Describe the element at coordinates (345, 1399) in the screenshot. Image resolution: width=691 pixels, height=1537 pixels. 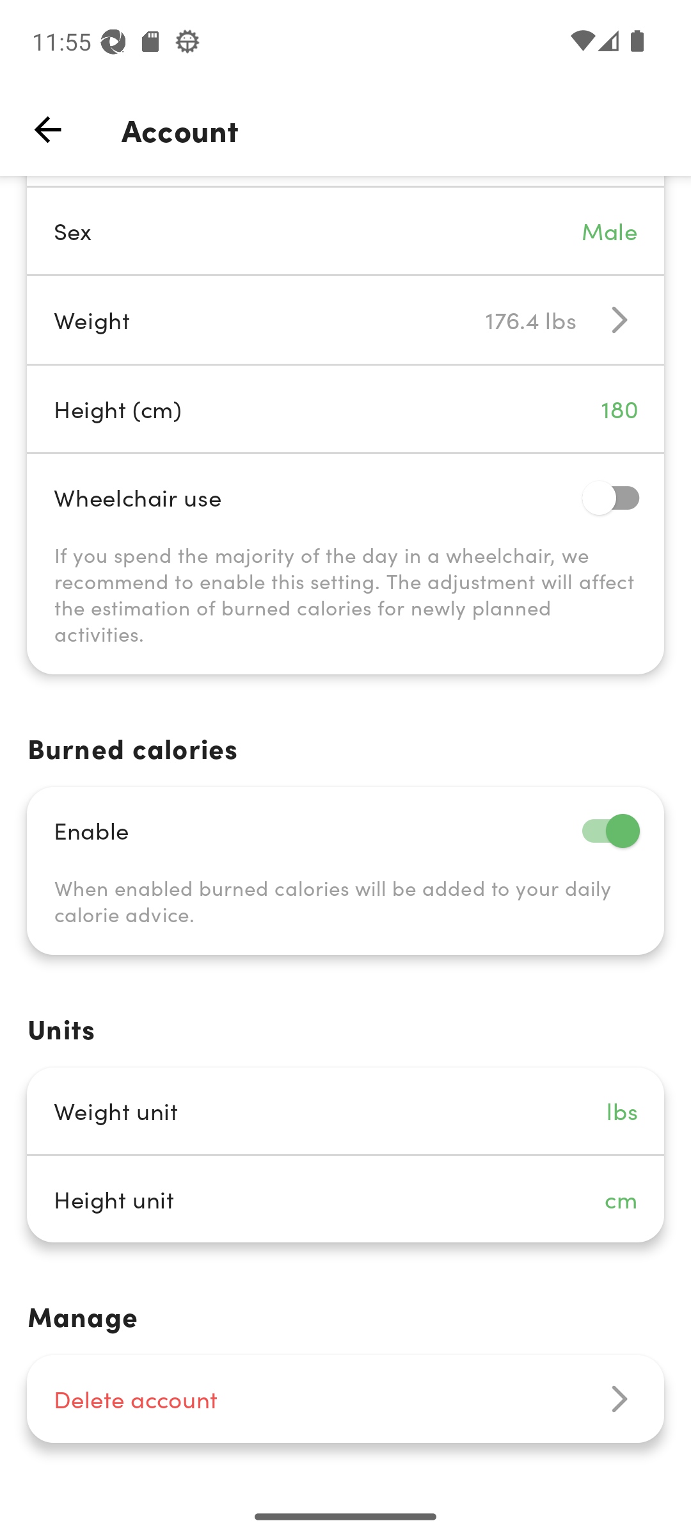
I see `Delete account` at that location.